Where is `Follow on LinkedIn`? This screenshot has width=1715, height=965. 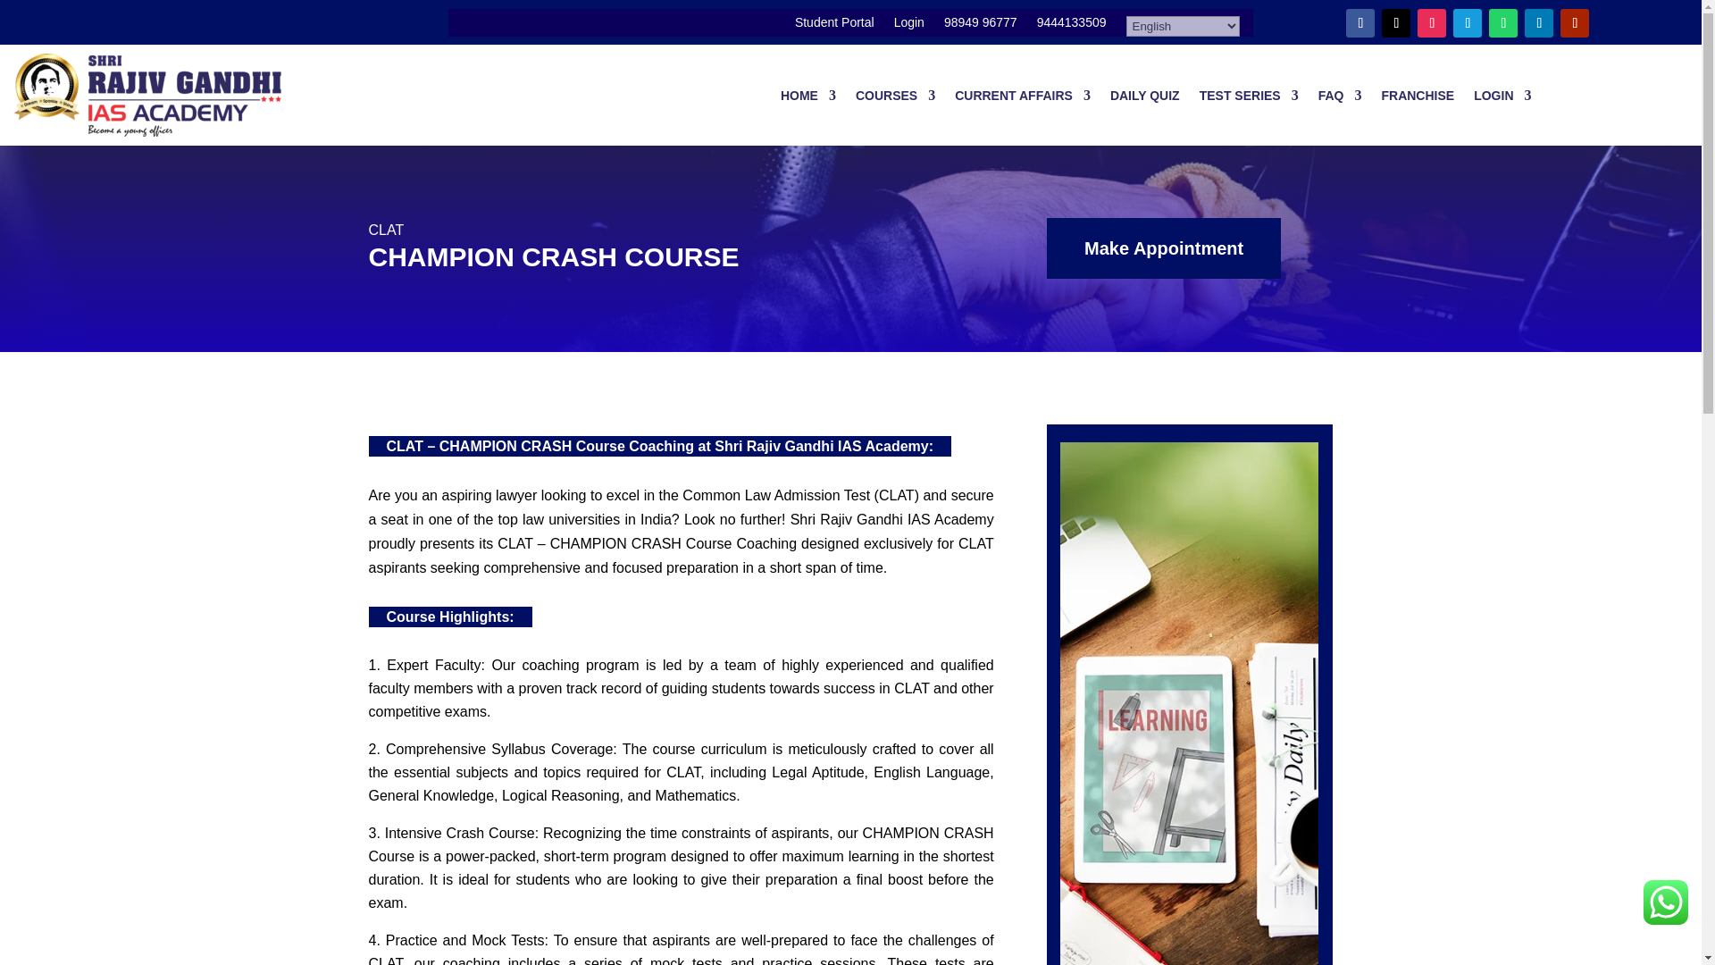
Follow on LinkedIn is located at coordinates (1538, 23).